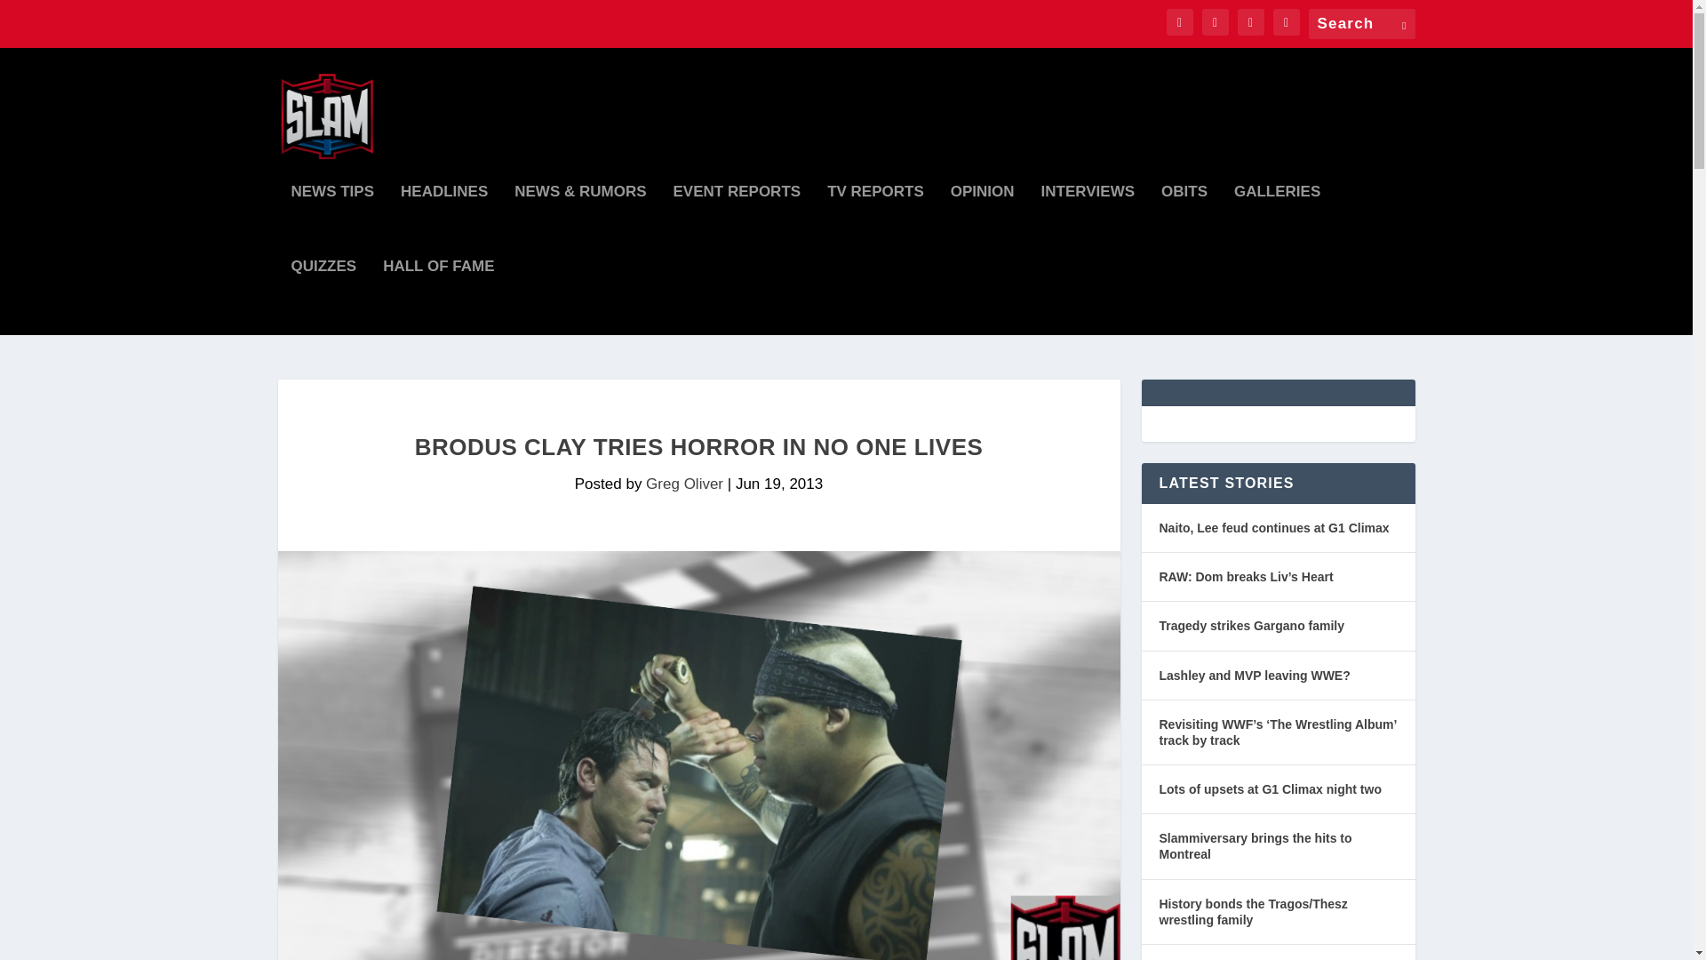 This screenshot has width=1706, height=960. I want to click on HEADLINES, so click(444, 222).